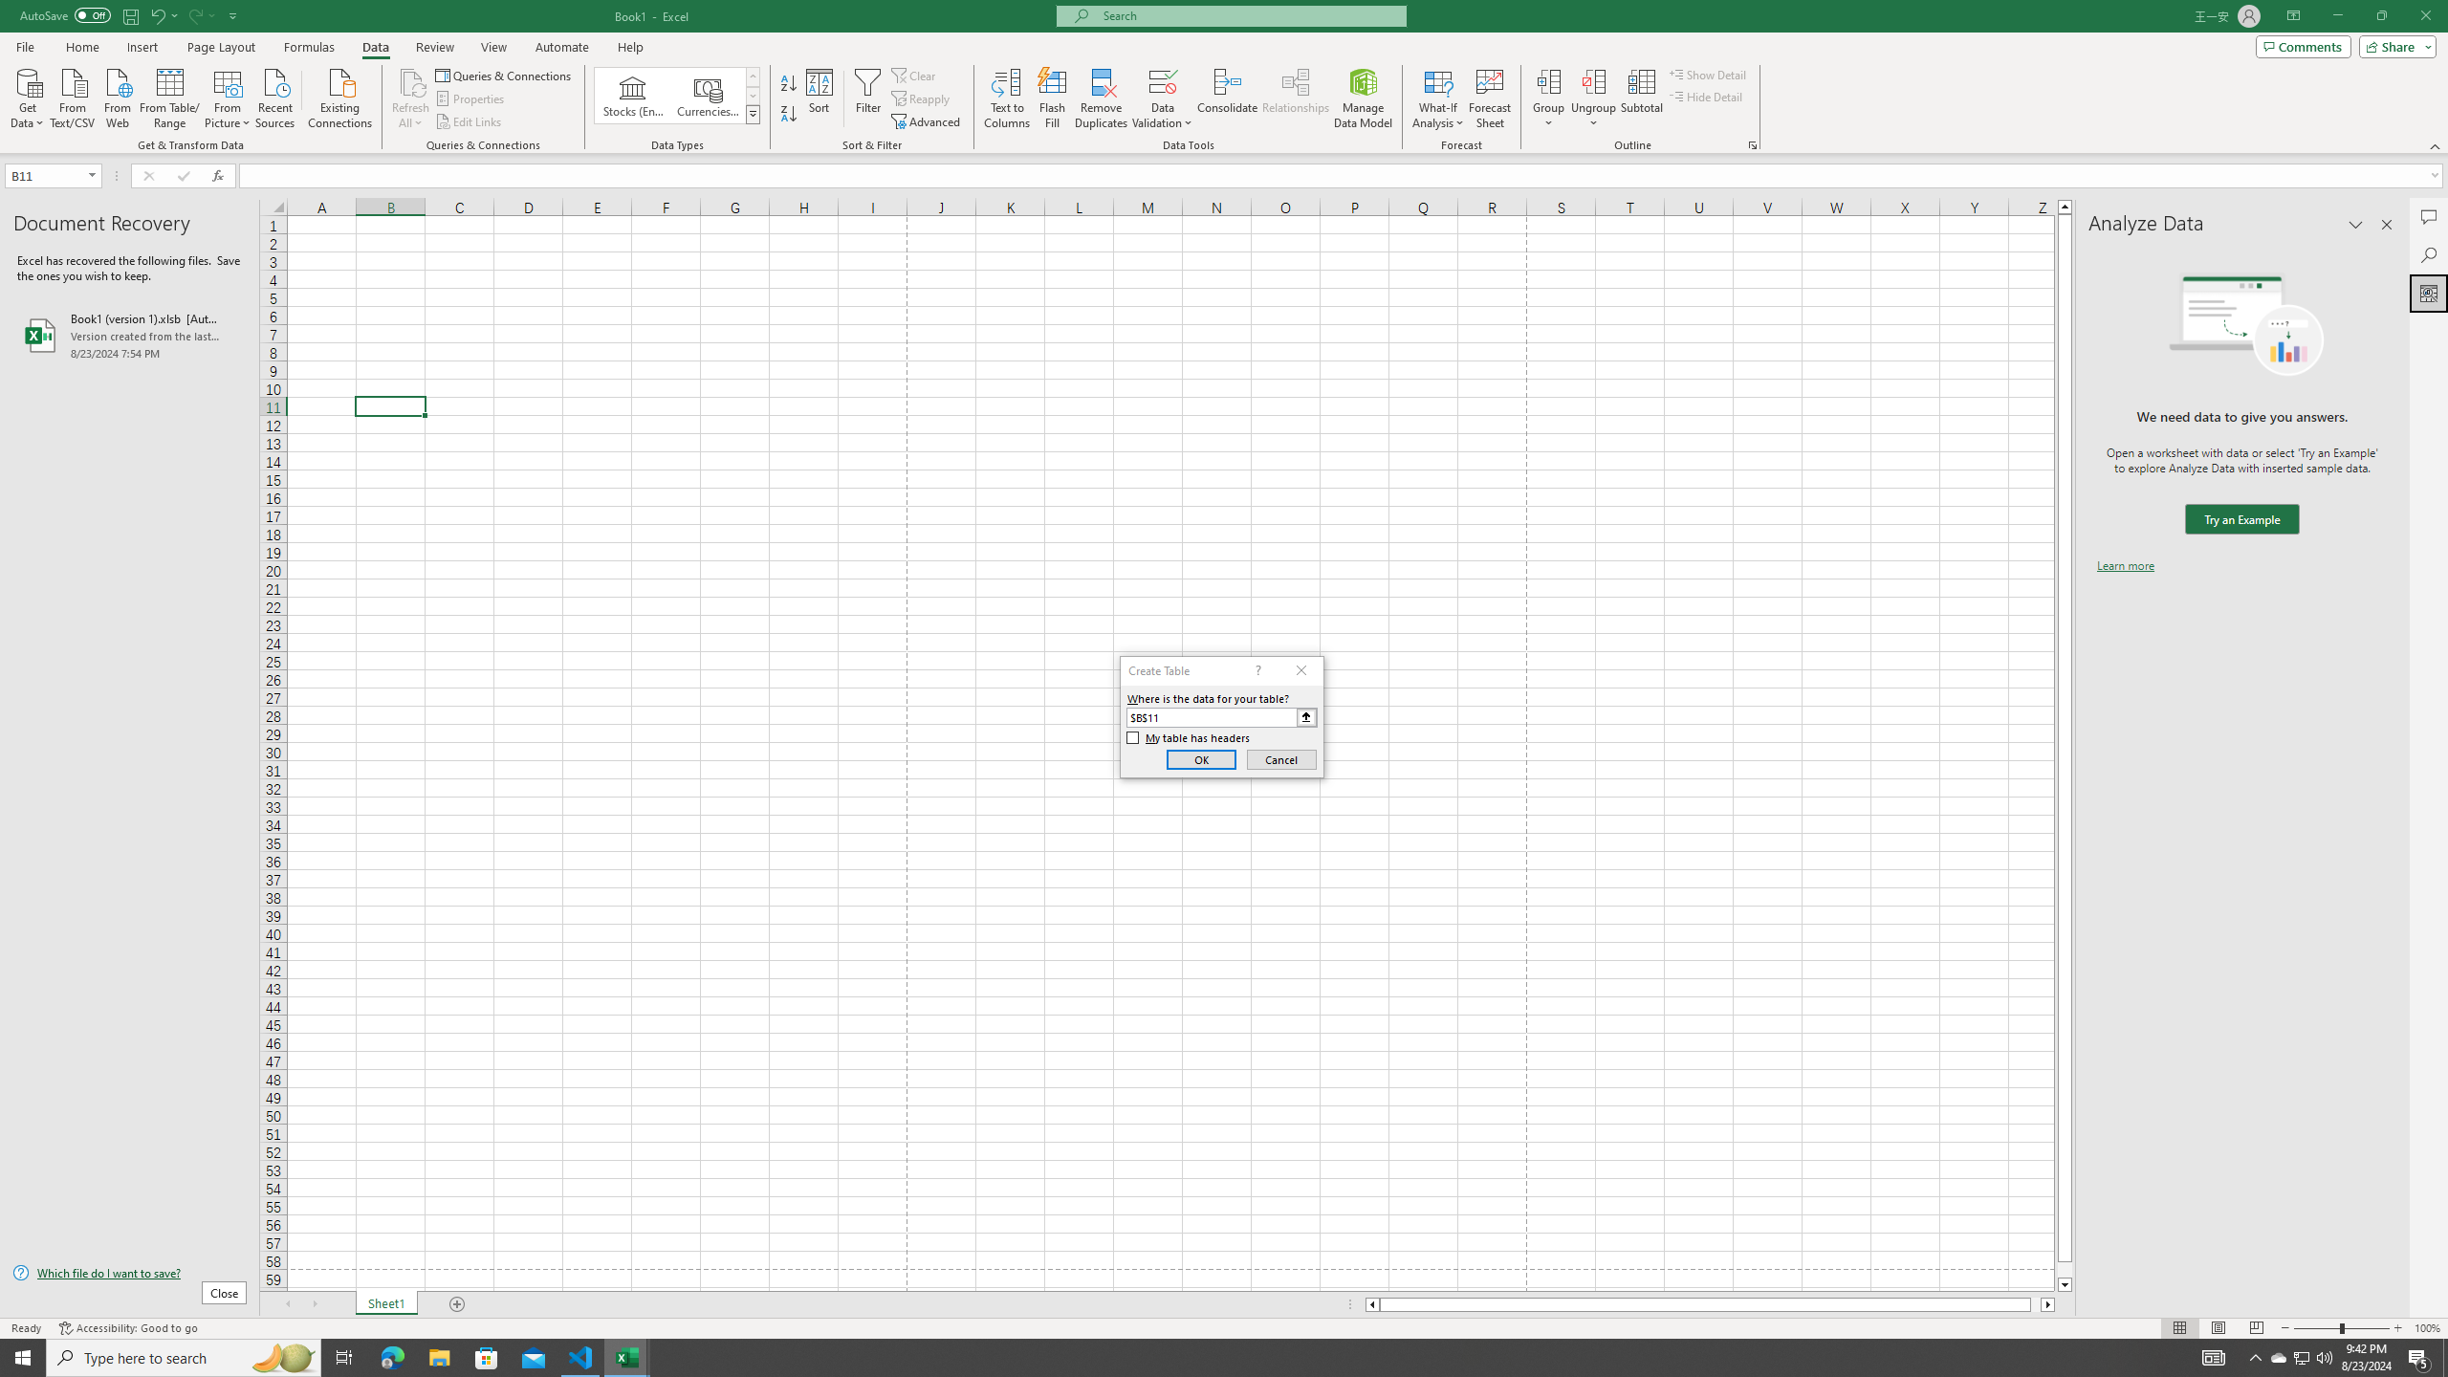 This screenshot has width=2448, height=1377. I want to click on Collapse the Ribbon, so click(2436, 145).